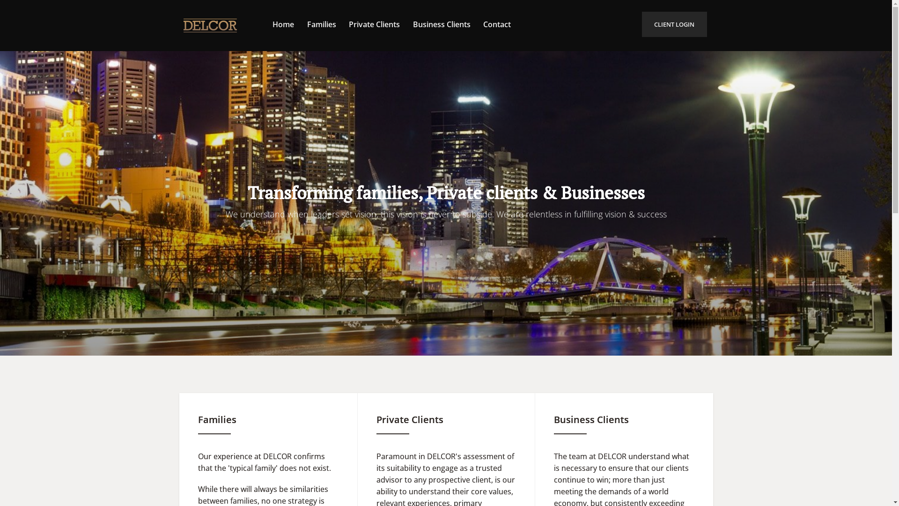  Describe the element at coordinates (283, 24) in the screenshot. I see `Home` at that location.